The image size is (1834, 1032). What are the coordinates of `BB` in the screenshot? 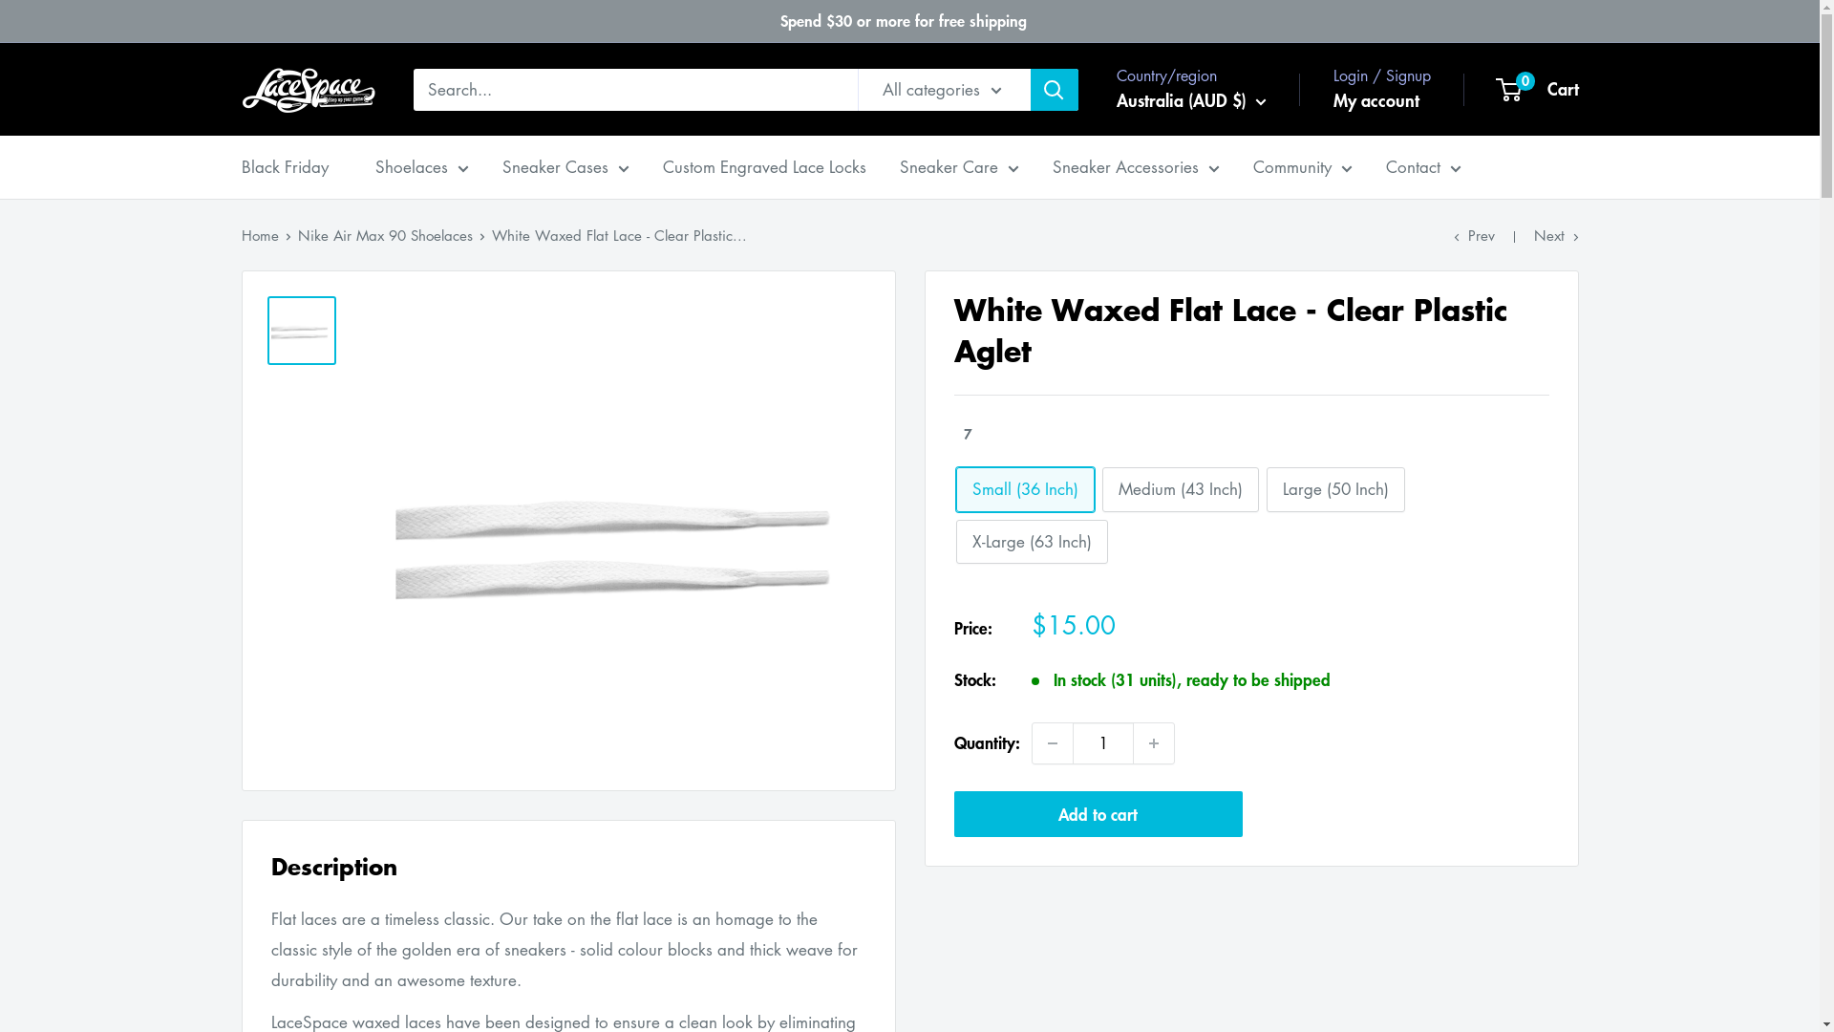 It's located at (1097, 720).